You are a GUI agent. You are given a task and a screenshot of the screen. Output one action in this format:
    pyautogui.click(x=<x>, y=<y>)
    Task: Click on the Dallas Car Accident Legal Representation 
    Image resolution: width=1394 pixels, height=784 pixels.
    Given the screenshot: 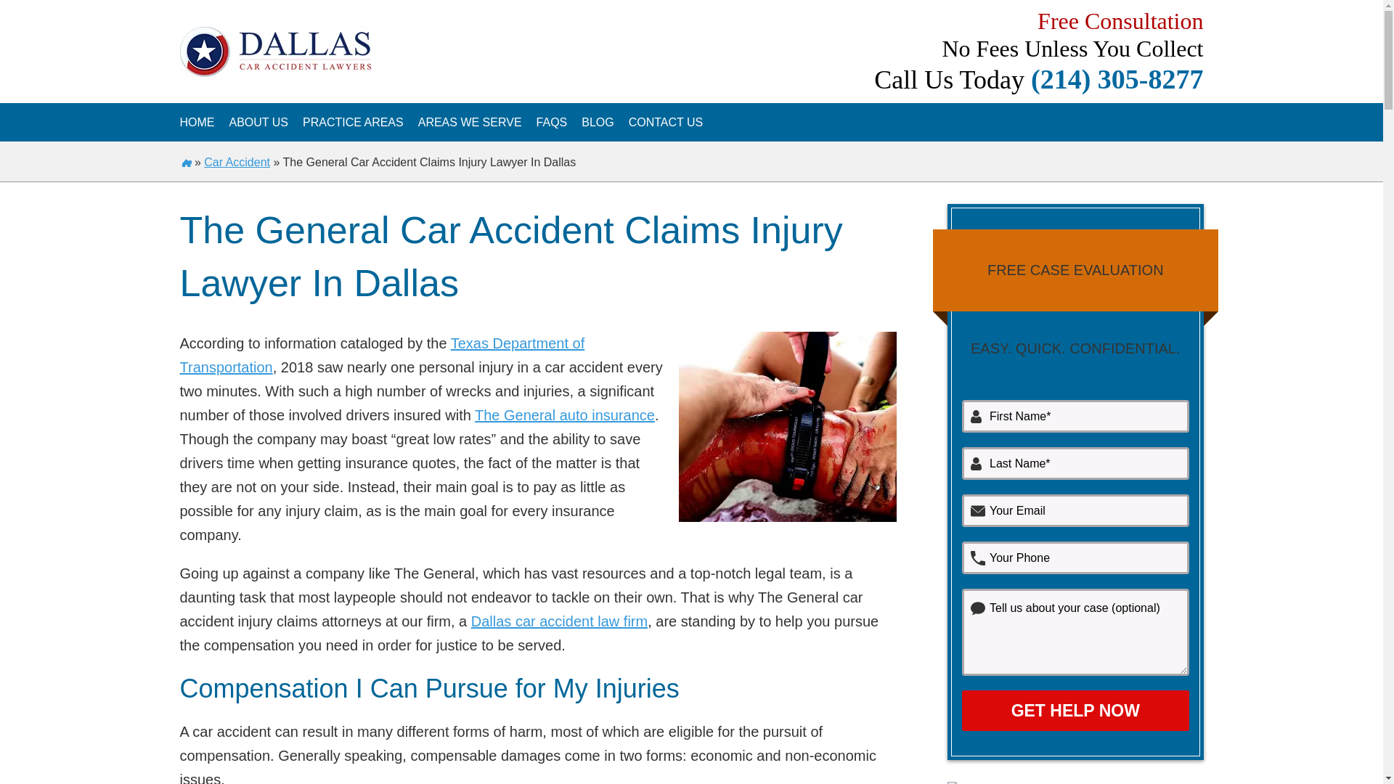 What is the action you would take?
    pyautogui.click(x=258, y=122)
    